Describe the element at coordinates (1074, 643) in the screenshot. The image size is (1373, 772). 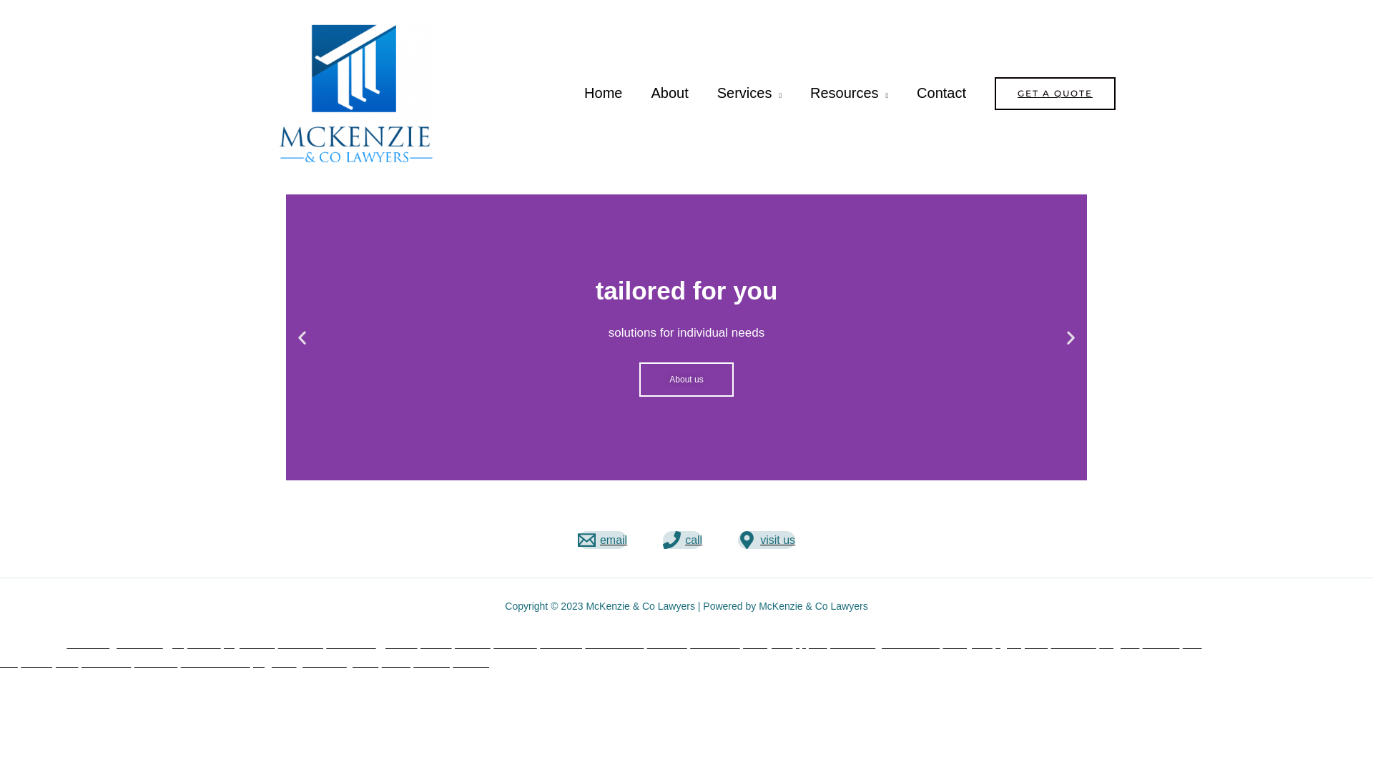
I see `roman77` at that location.